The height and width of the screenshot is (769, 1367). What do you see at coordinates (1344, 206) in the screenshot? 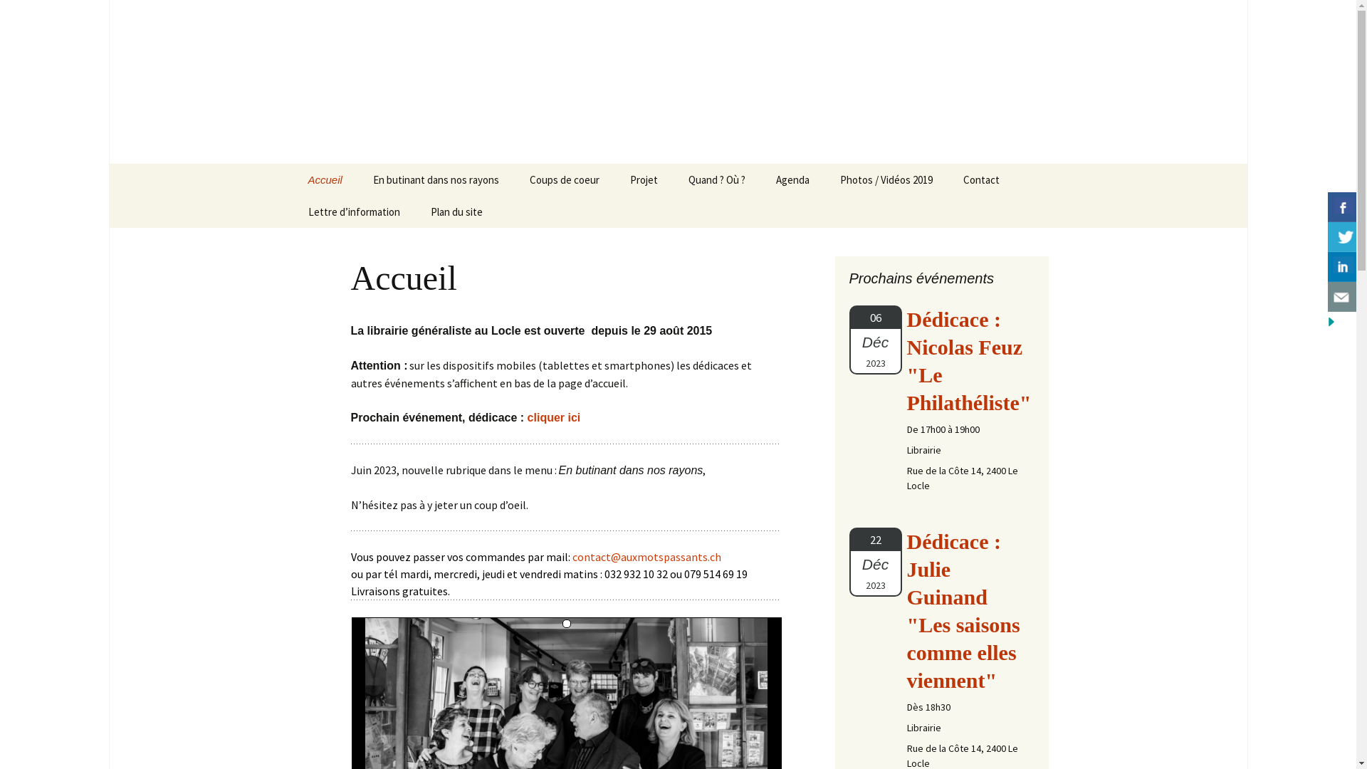
I see `Partager sur Facebook` at bounding box center [1344, 206].